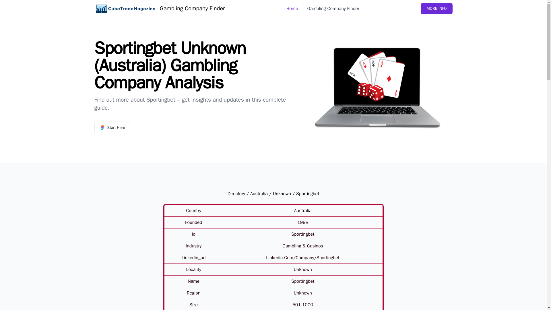  Describe the element at coordinates (292, 9) in the screenshot. I see `Home` at that location.